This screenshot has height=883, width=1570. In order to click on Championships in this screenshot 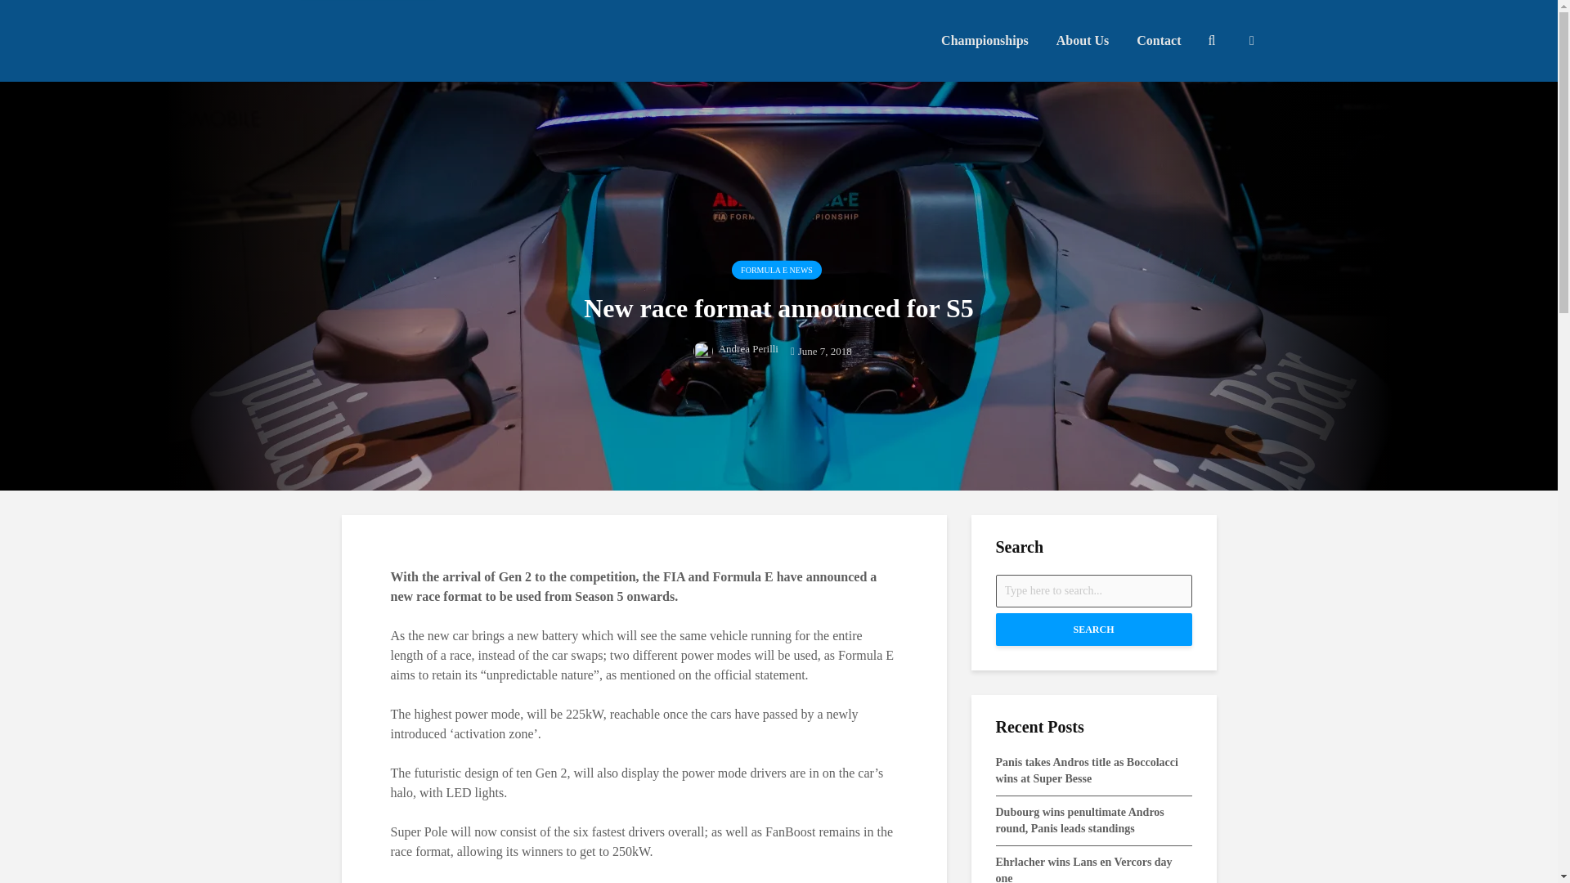, I will do `click(985, 41)`.